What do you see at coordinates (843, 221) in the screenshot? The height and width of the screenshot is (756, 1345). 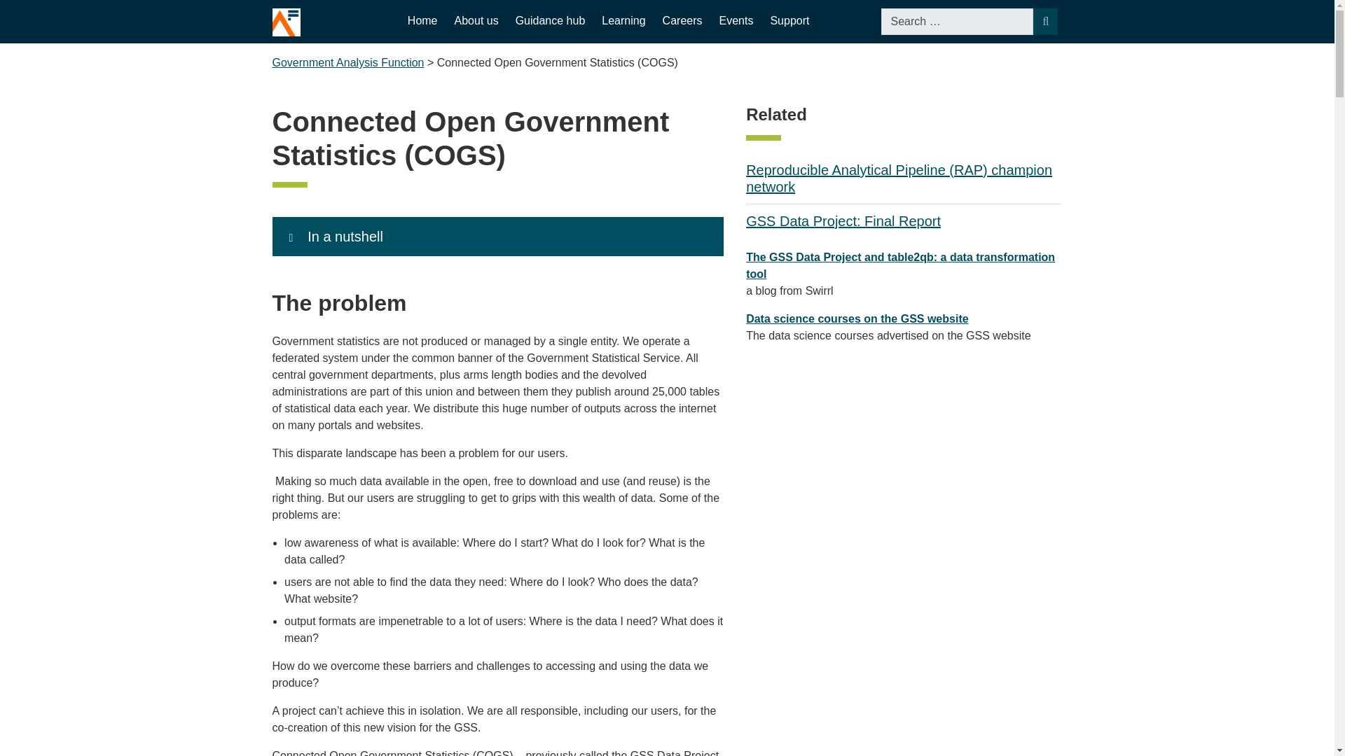 I see `GSS Data Project: Final Report` at bounding box center [843, 221].